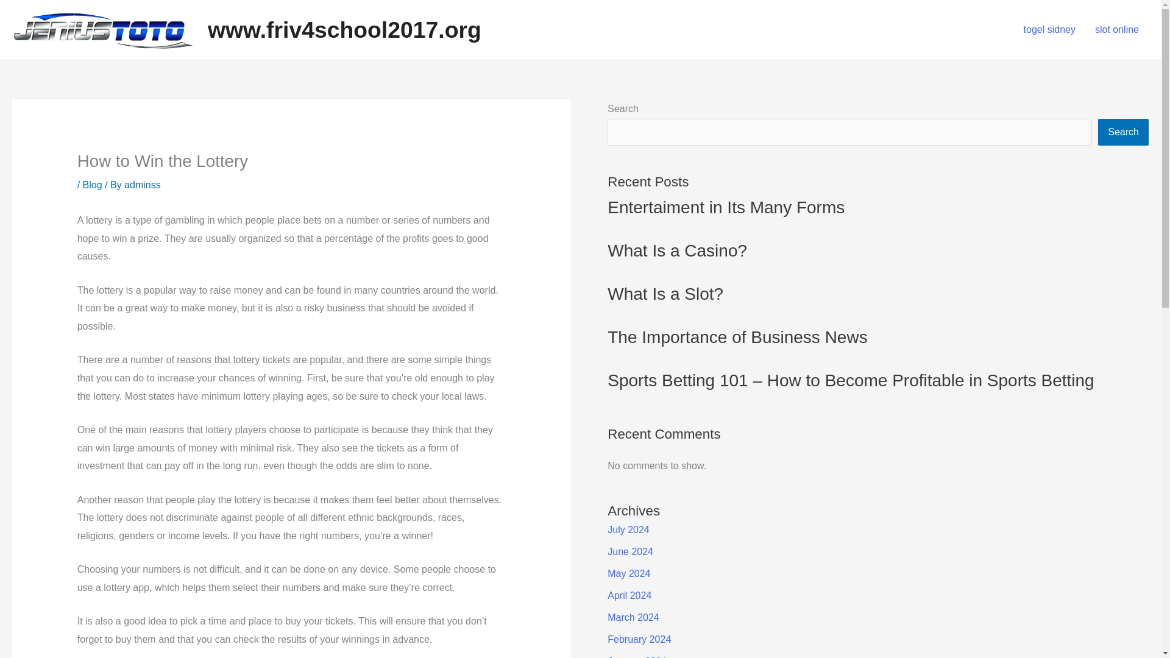  Describe the element at coordinates (726, 207) in the screenshot. I see `Entertaiment in Its Many Forms` at that location.